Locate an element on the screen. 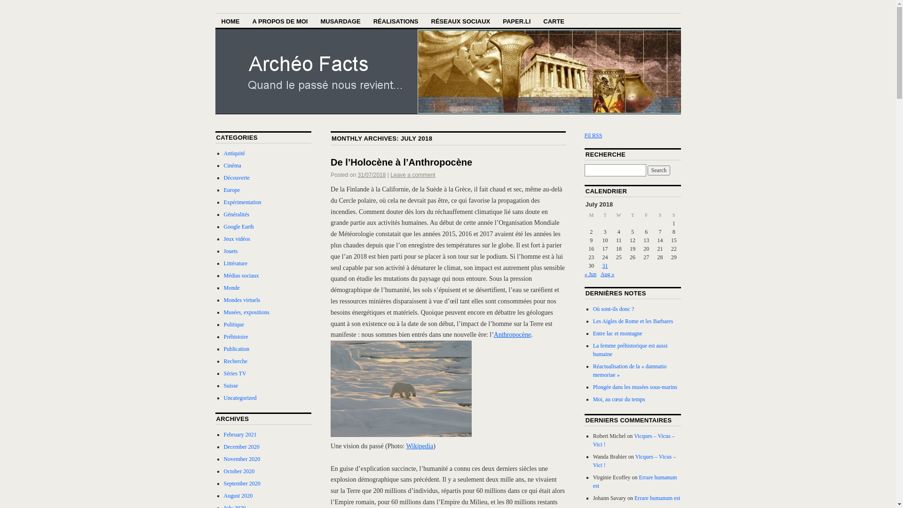 This screenshot has width=903, height=508. Leave a comment is located at coordinates (413, 175).